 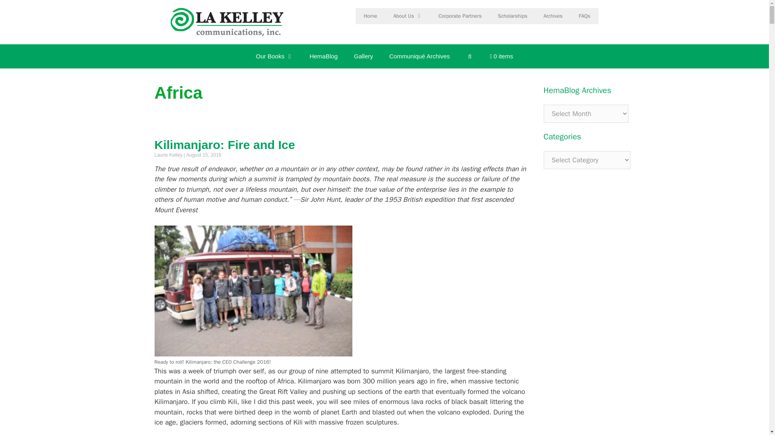 I want to click on Scholarships, so click(x=513, y=16).